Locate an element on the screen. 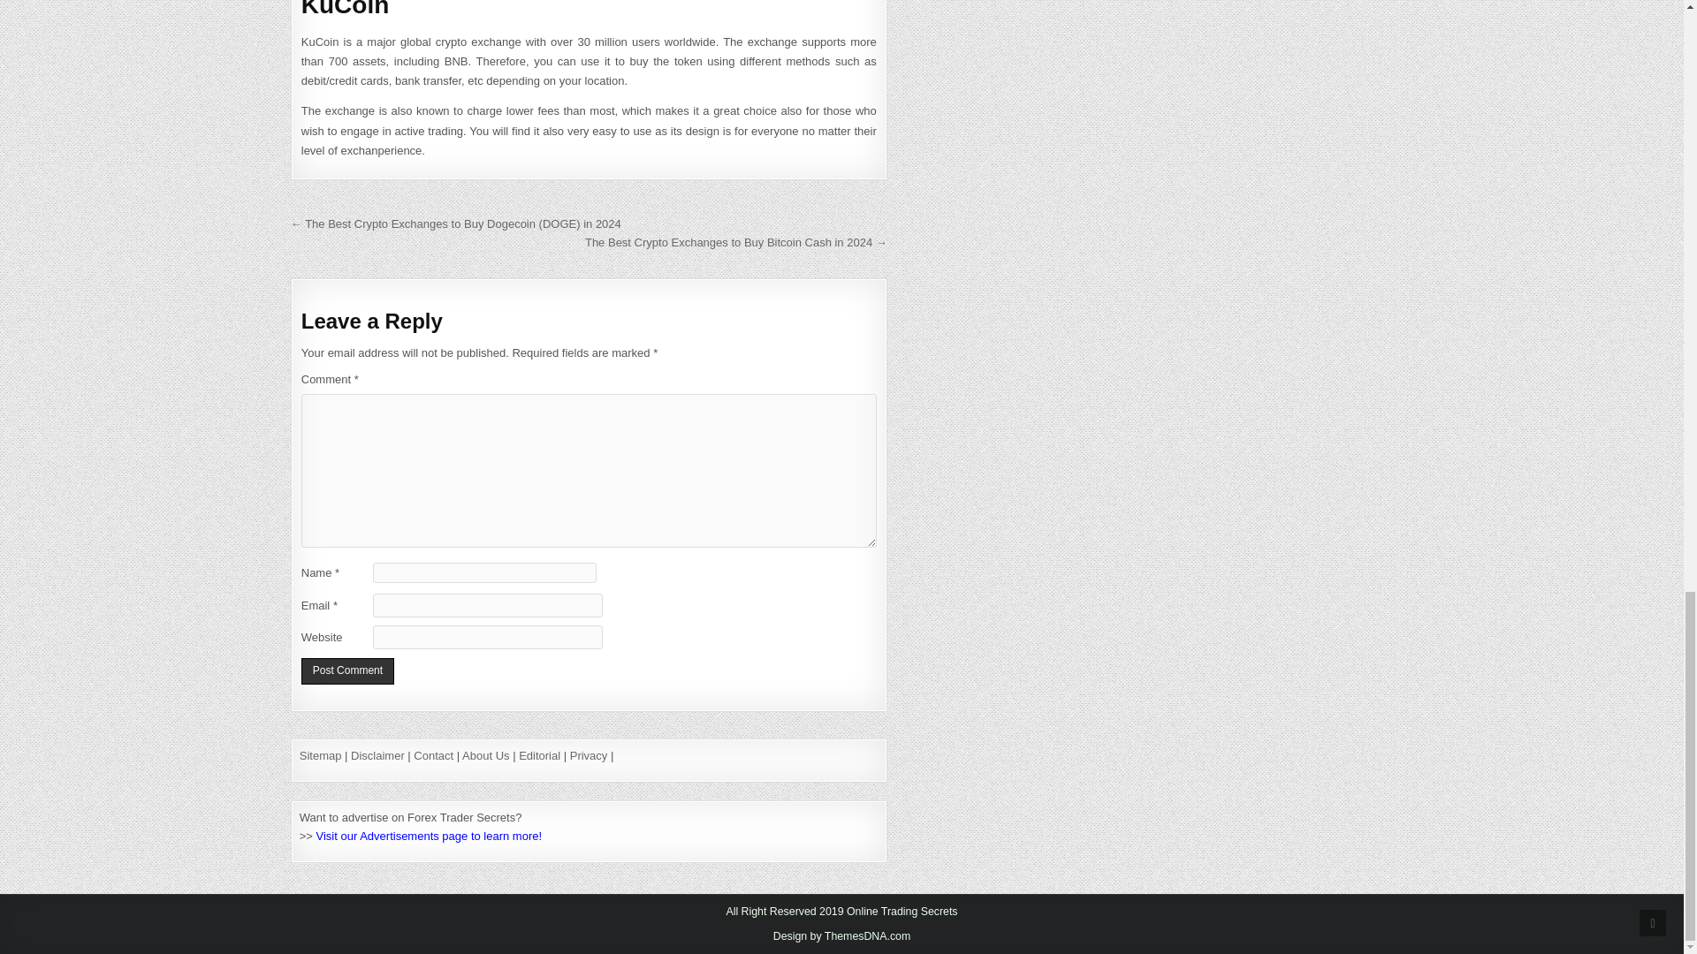 This screenshot has width=1697, height=954. Editorial is located at coordinates (539, 754).